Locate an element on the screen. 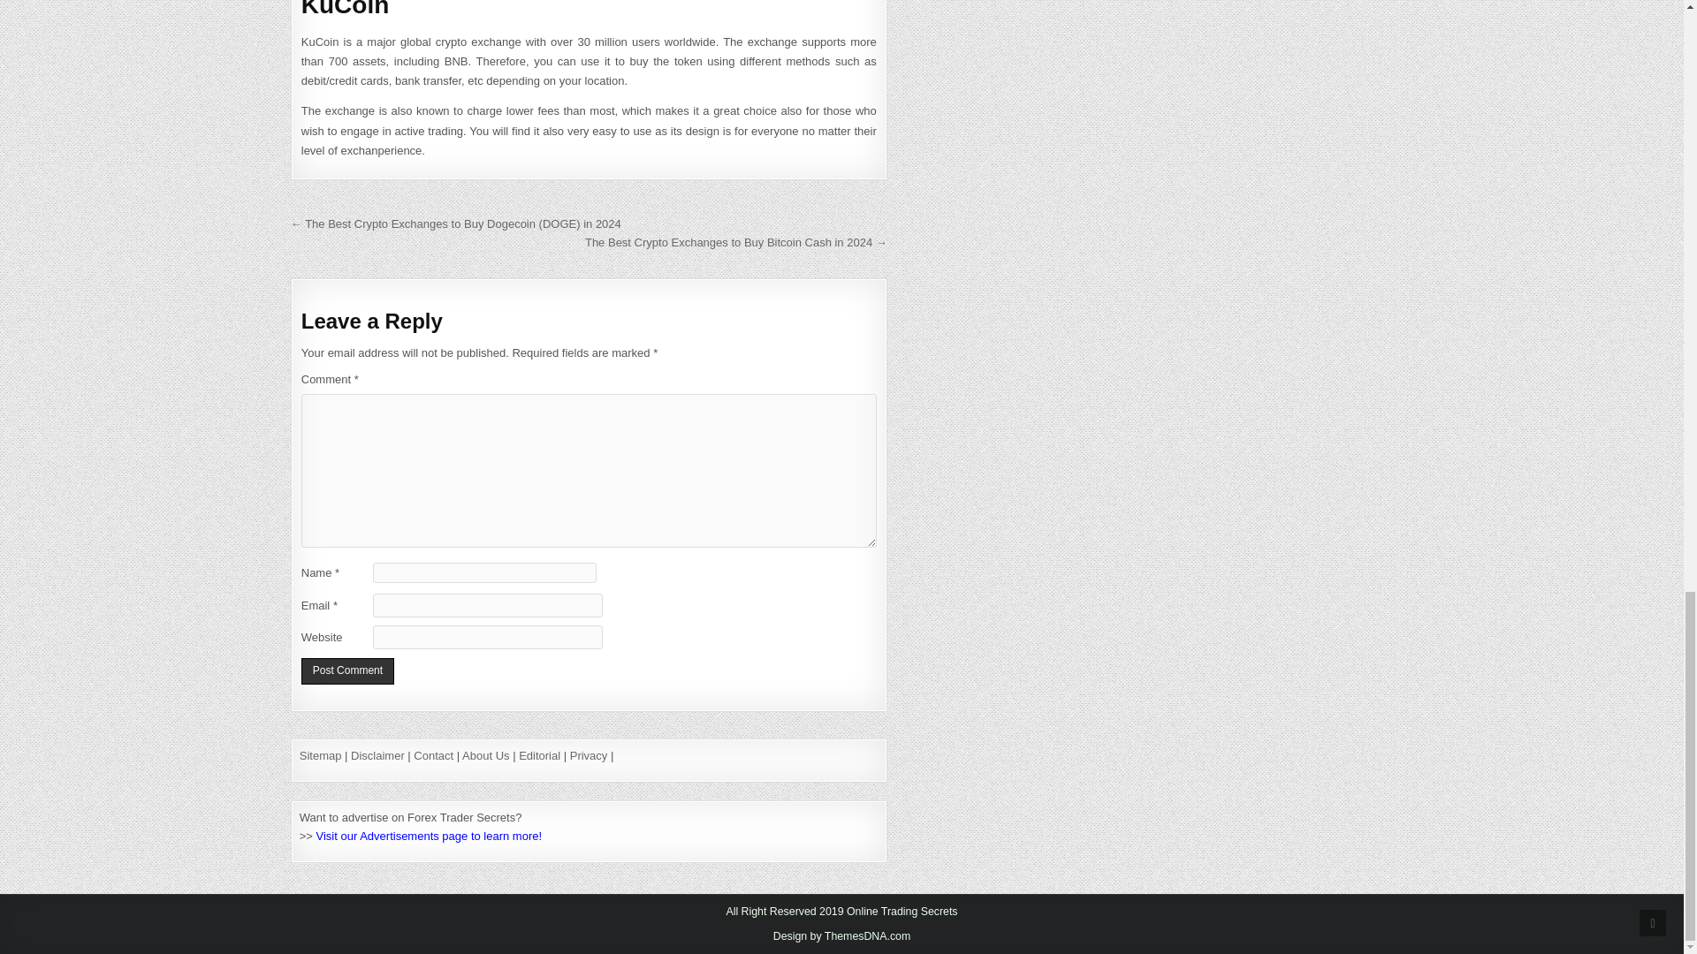 This screenshot has width=1697, height=954. Editorial is located at coordinates (539, 754).